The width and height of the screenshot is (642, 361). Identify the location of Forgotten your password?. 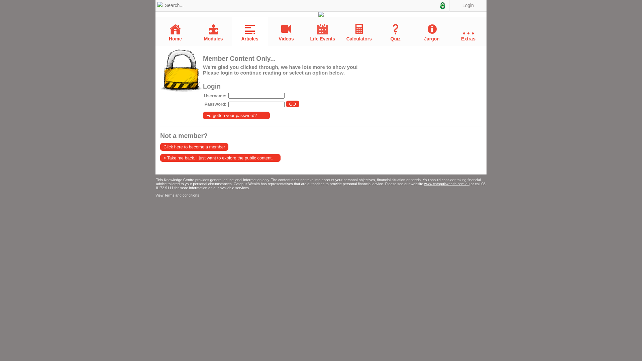
(236, 116).